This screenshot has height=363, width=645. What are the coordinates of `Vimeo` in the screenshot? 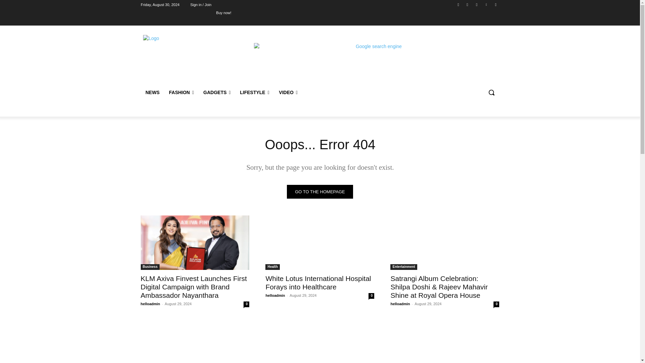 It's located at (486, 4).